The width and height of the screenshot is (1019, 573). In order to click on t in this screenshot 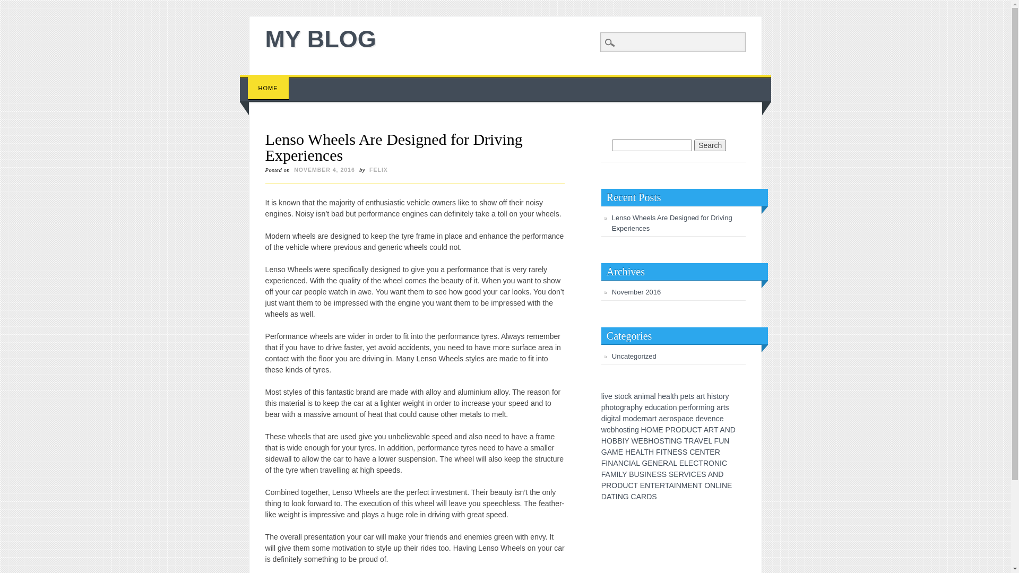, I will do `click(724, 407)`.